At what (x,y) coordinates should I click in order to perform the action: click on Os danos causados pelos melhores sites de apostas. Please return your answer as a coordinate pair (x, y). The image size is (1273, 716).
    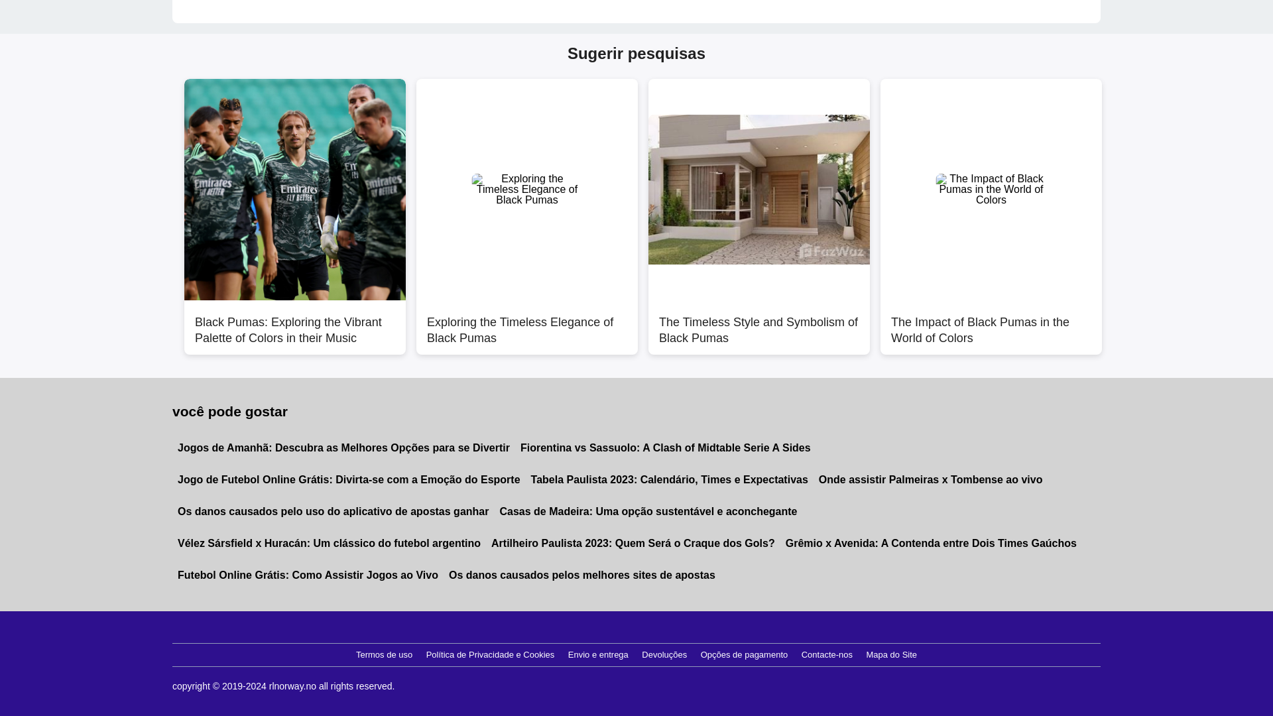
    Looking at the image, I should click on (581, 575).